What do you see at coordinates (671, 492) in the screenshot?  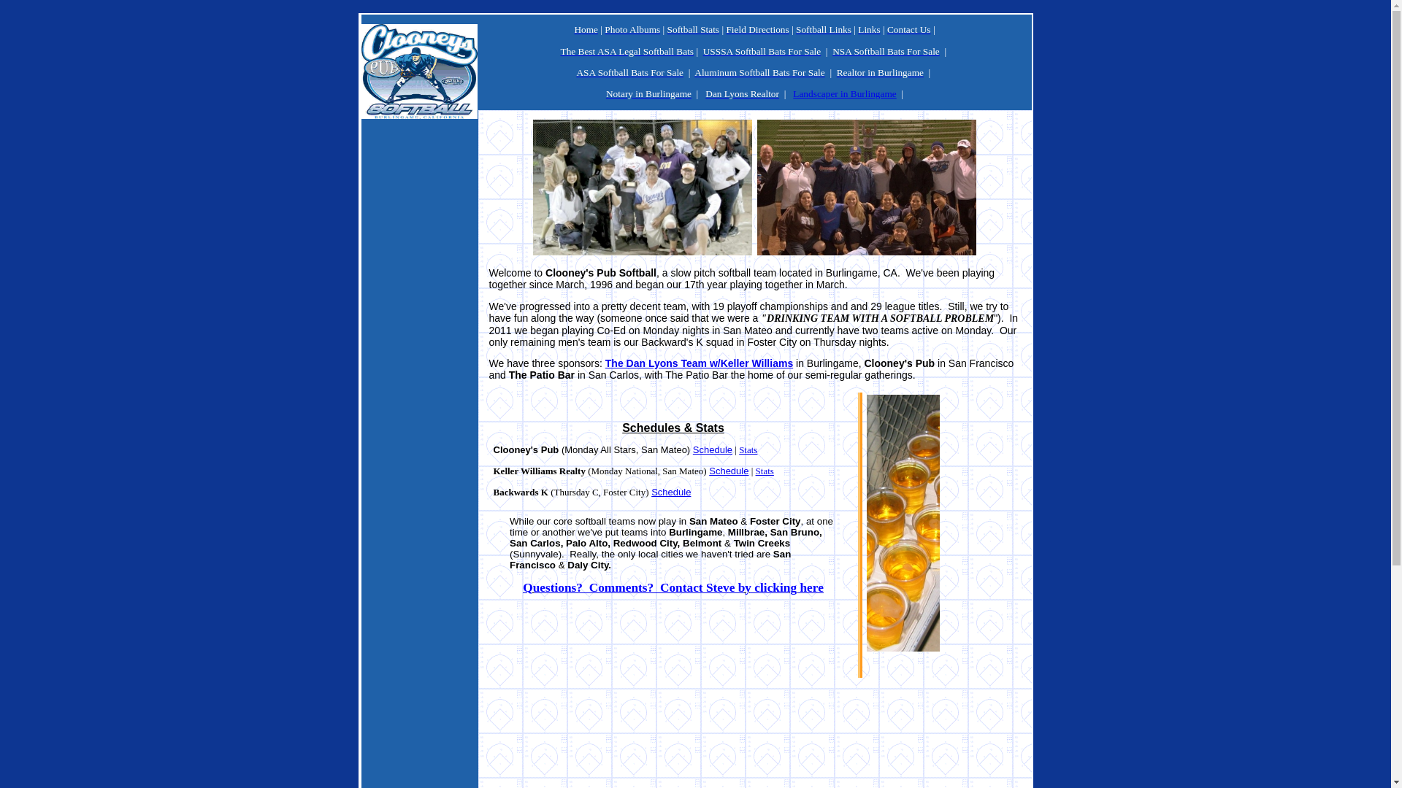 I see `Schedule` at bounding box center [671, 492].